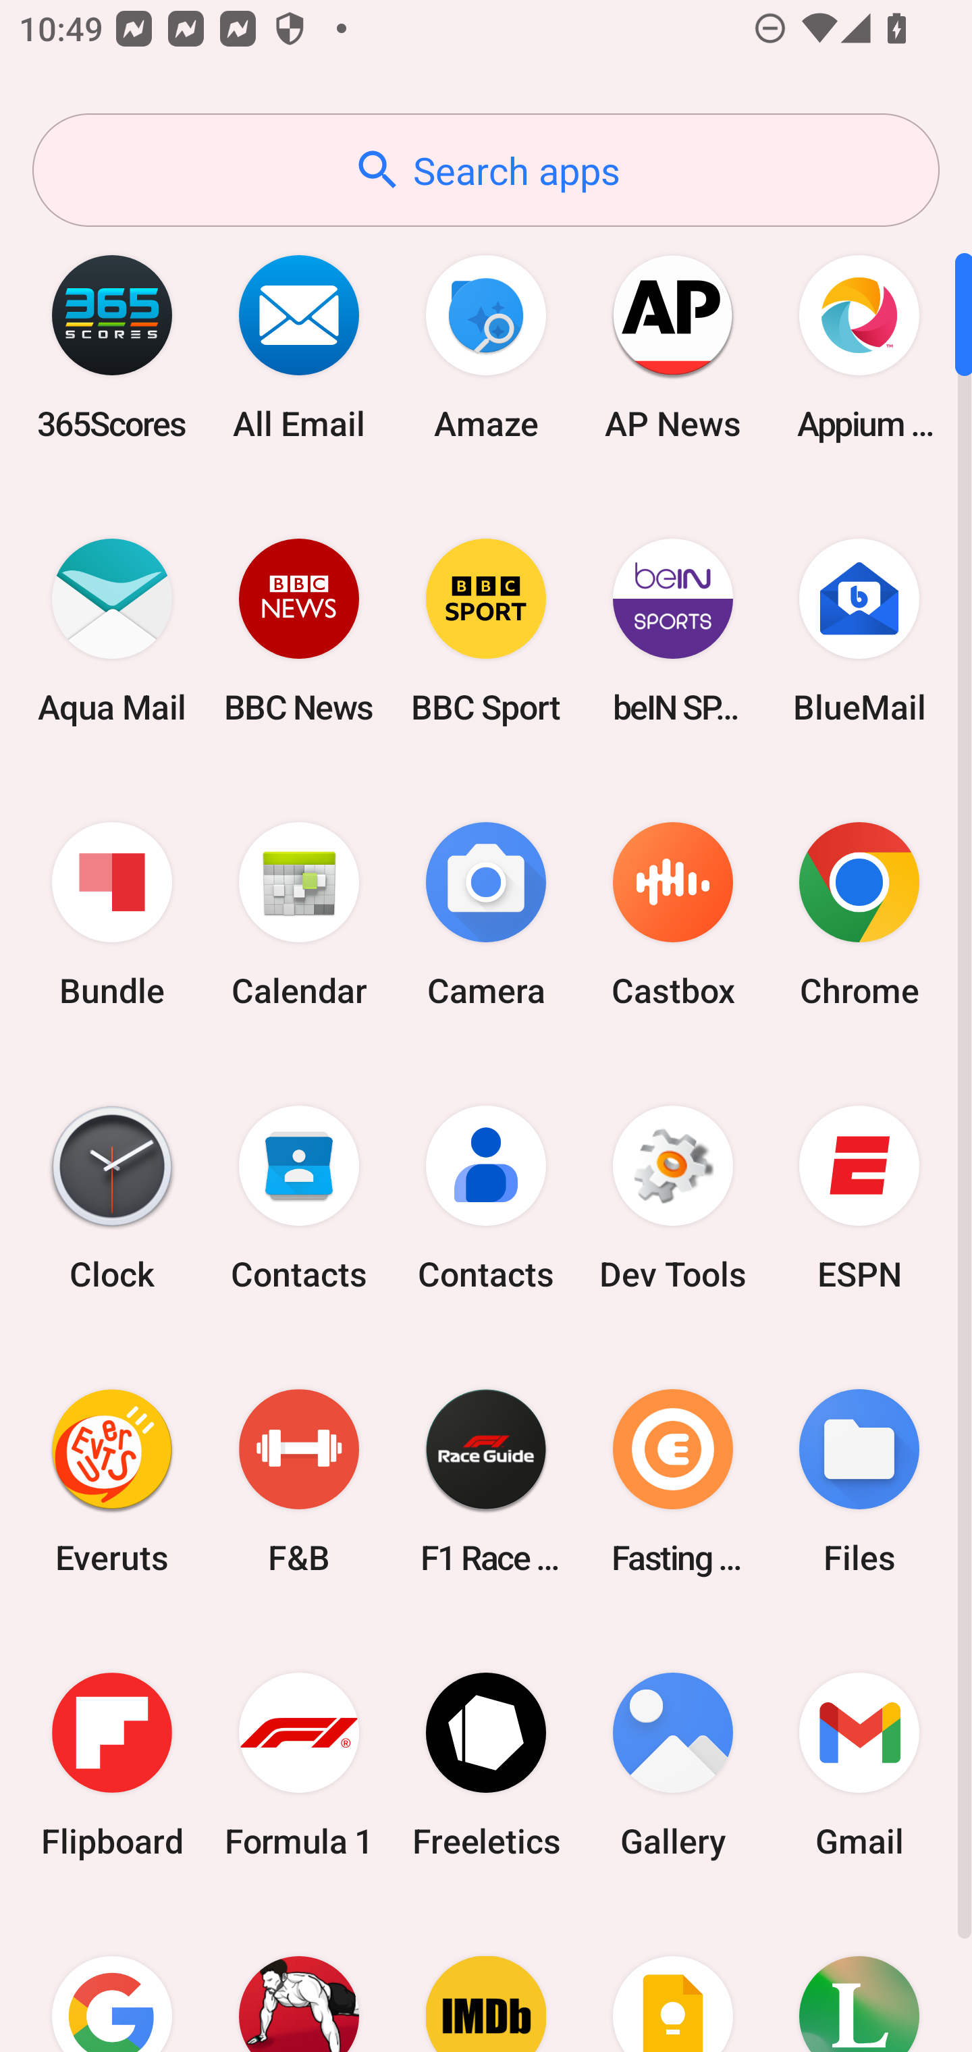 This screenshot has height=2052, width=972. Describe the element at coordinates (859, 347) in the screenshot. I see `Appium Settings` at that location.